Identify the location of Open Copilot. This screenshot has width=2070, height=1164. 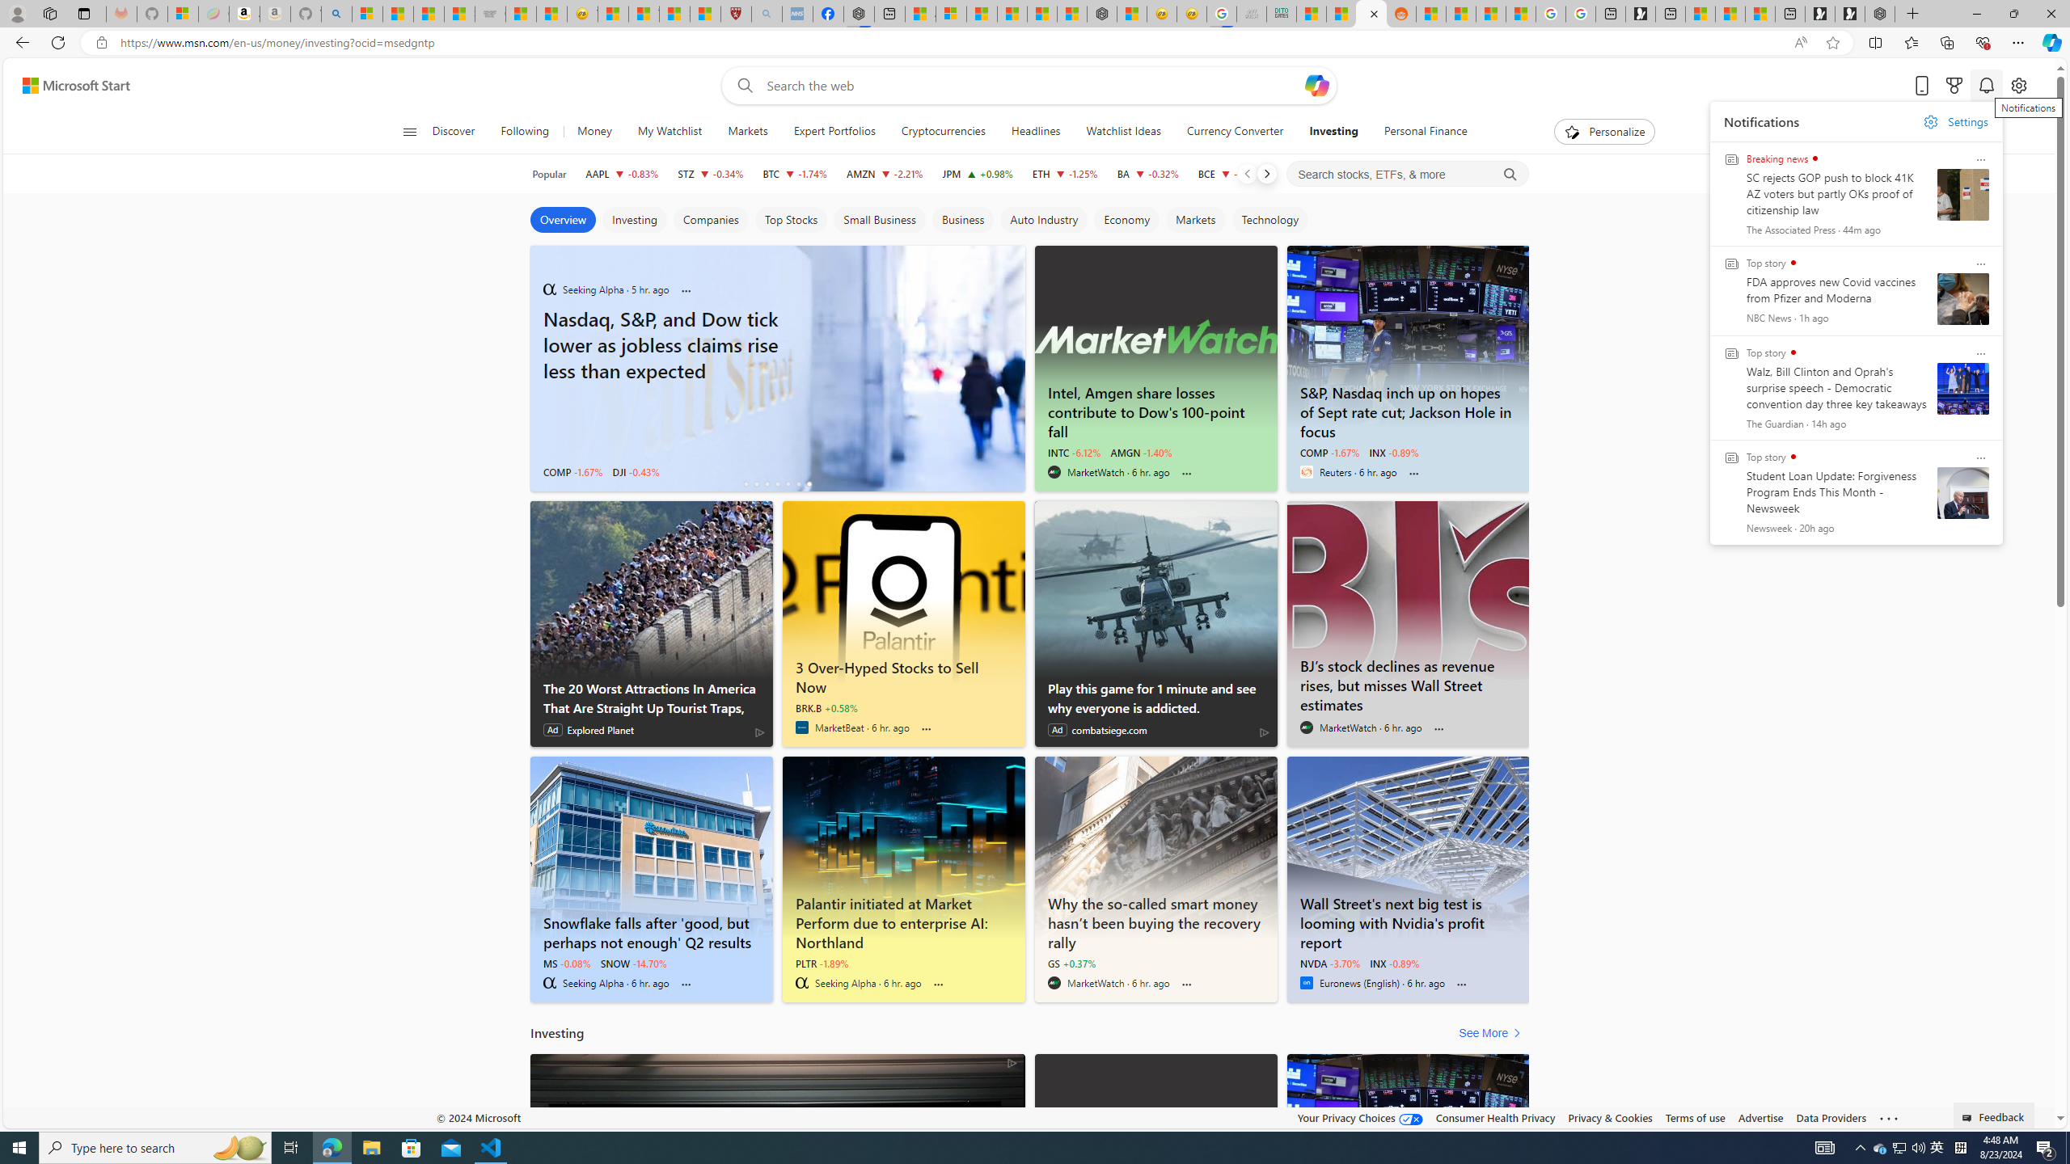
(1316, 85).